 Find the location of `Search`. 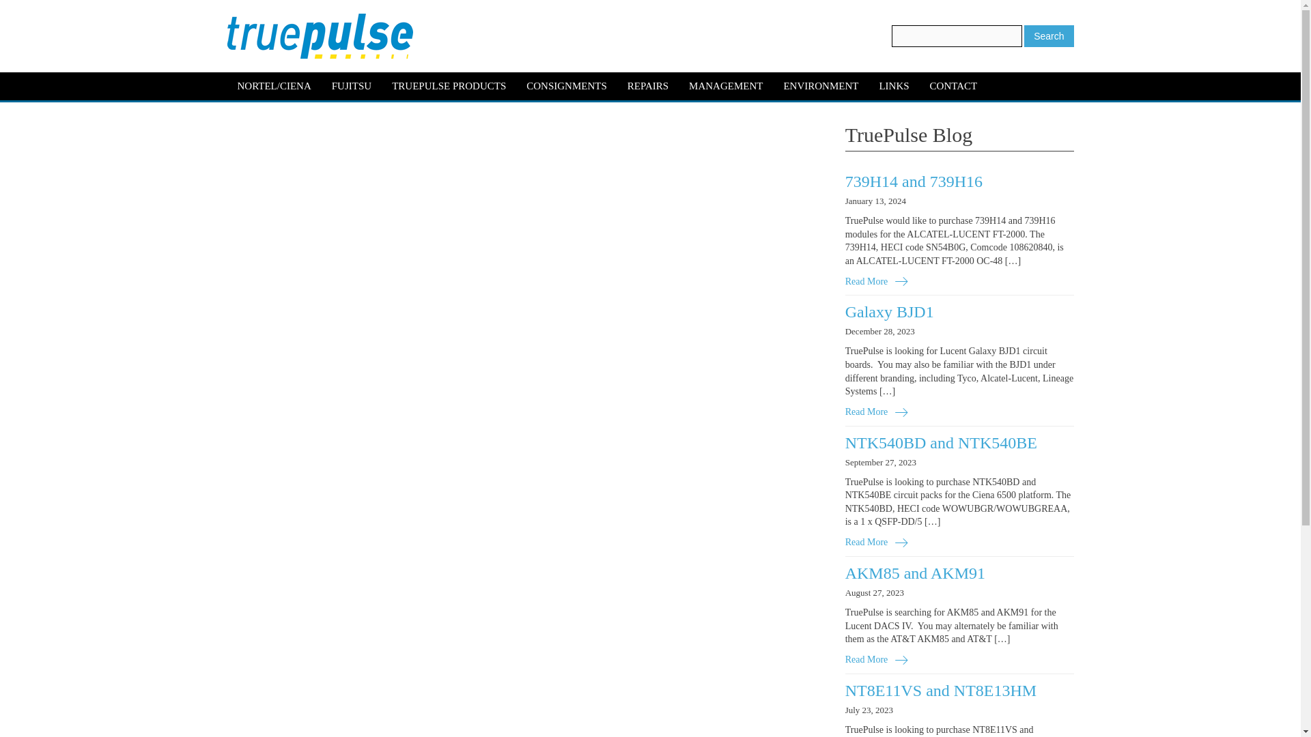

Search is located at coordinates (1049, 35).